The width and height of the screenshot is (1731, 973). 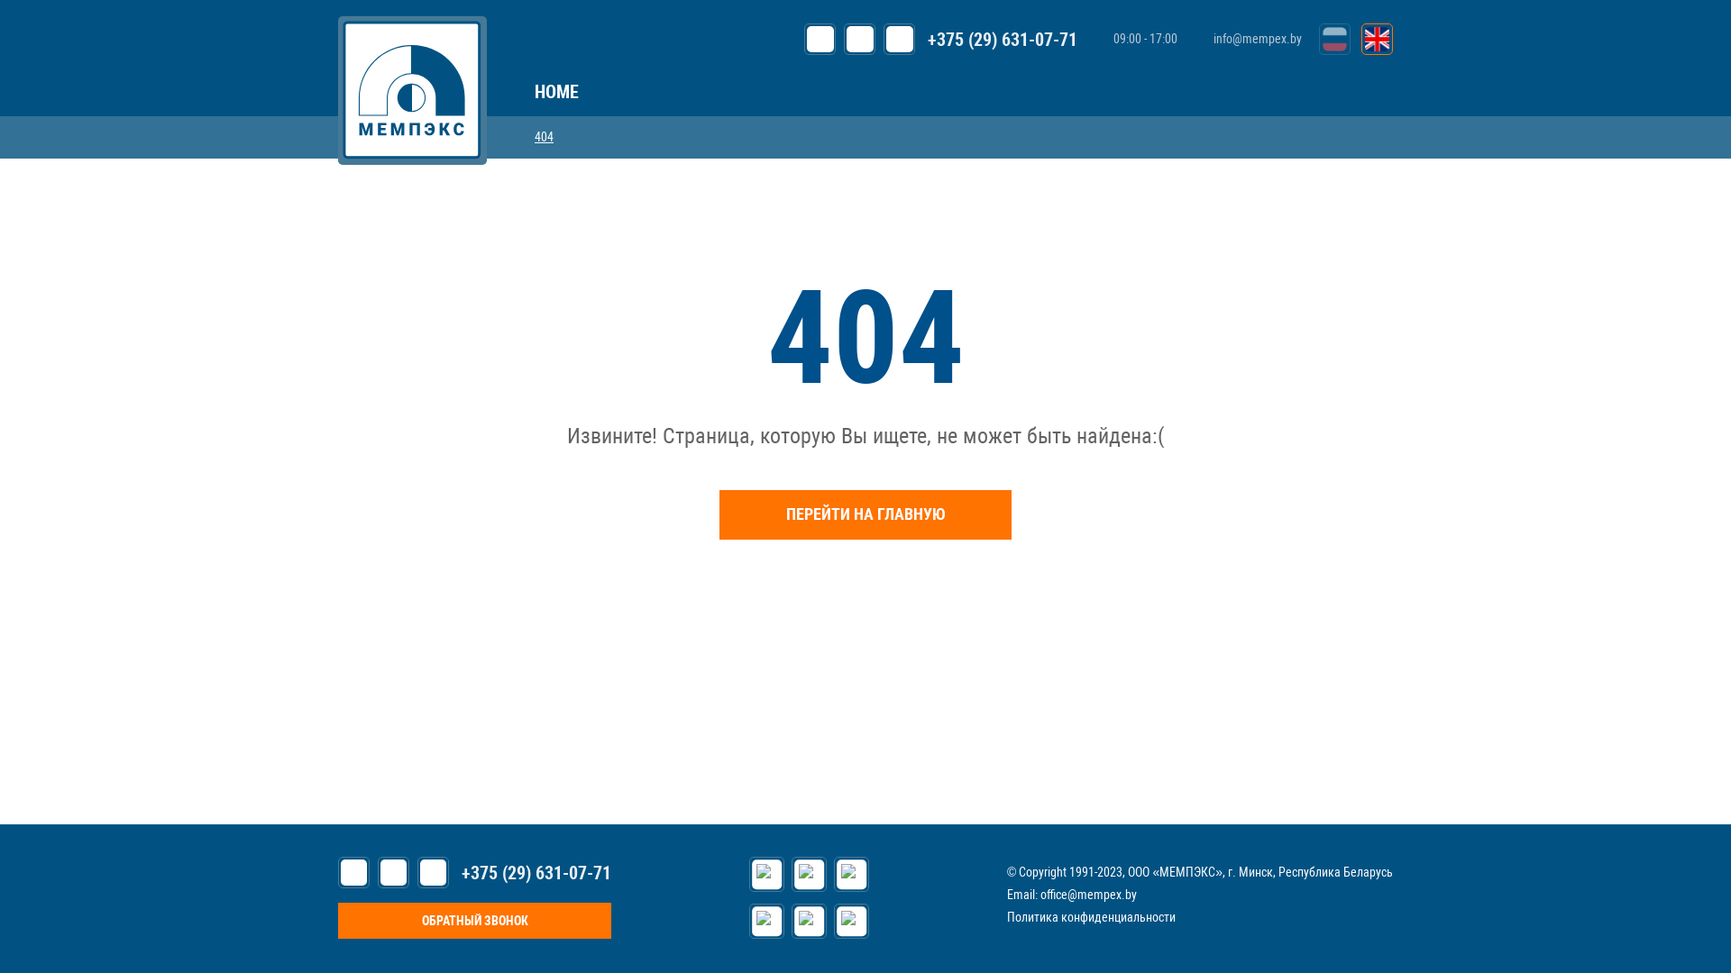 I want to click on HOME, so click(x=557, y=92).